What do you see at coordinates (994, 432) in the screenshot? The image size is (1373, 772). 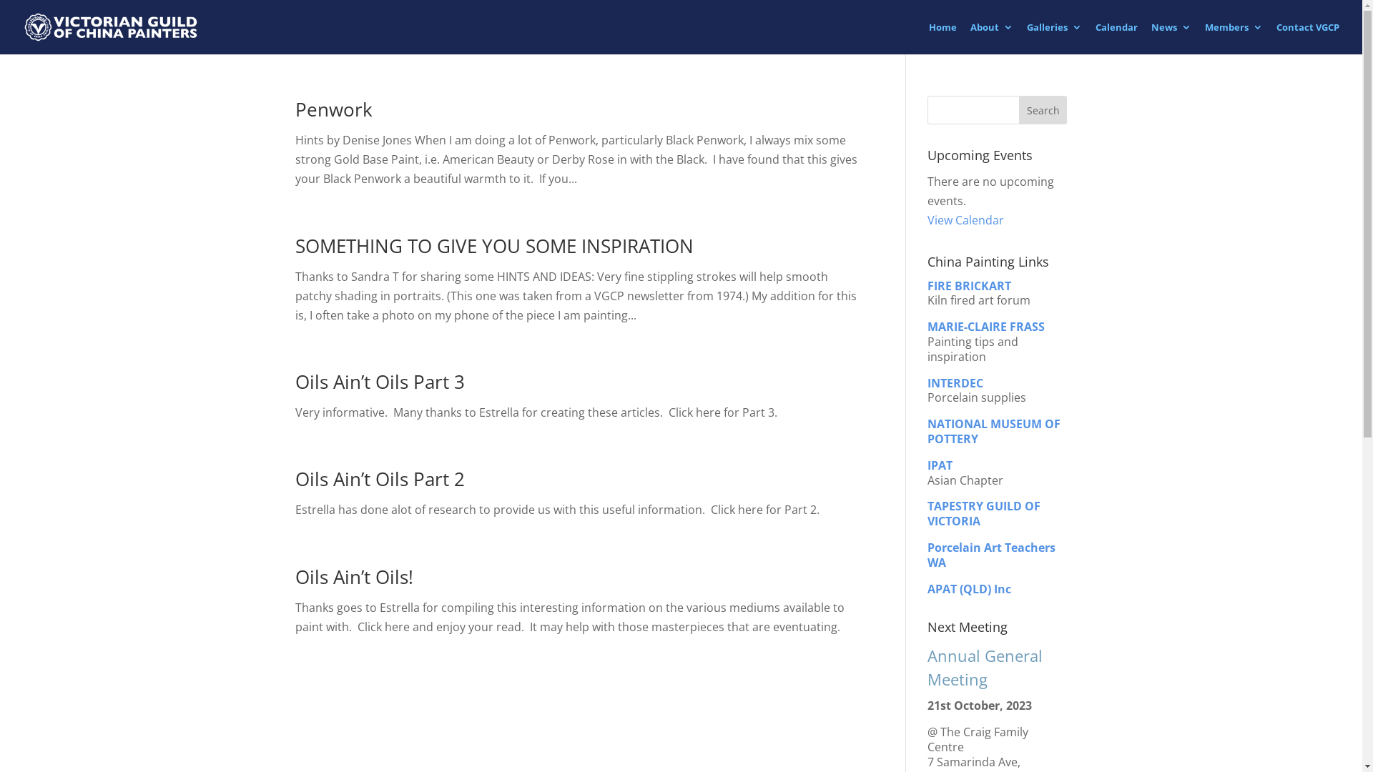 I see `NATIONAL MUSEUM OF POTTERY` at bounding box center [994, 432].